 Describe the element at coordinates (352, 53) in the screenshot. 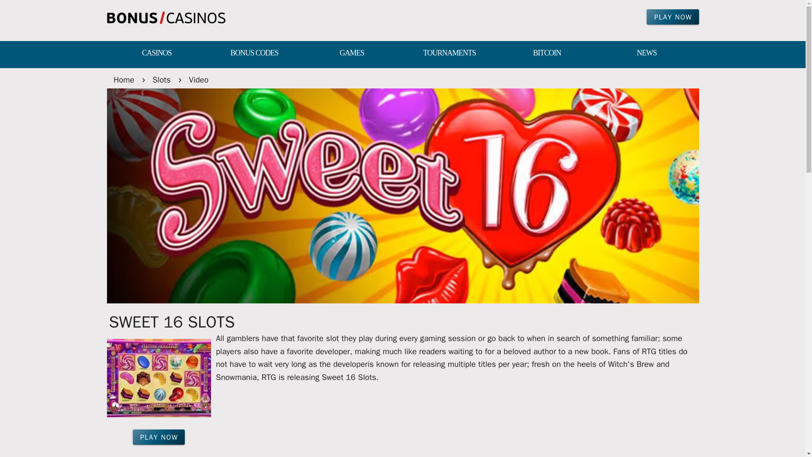

I see `GAMES` at that location.